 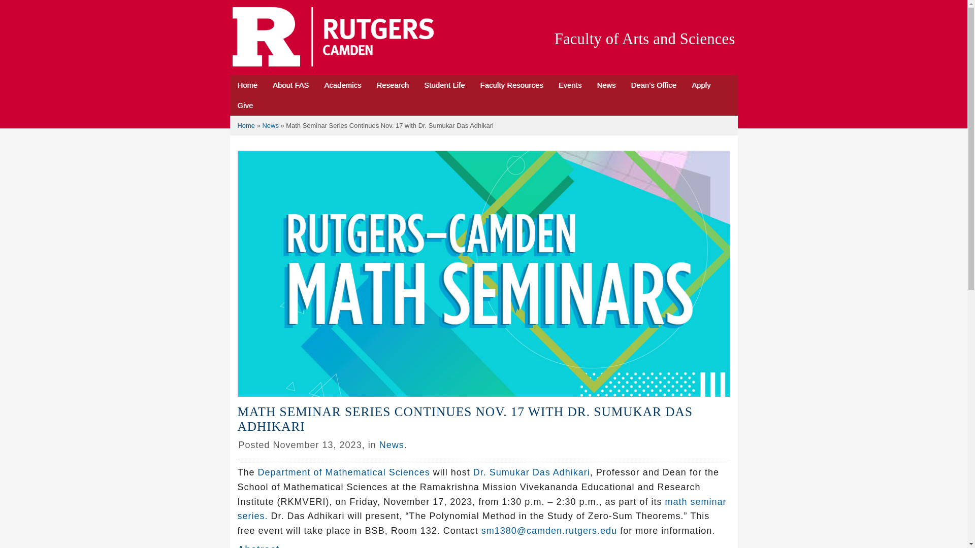 What do you see at coordinates (342, 85) in the screenshot?
I see `Academics` at bounding box center [342, 85].